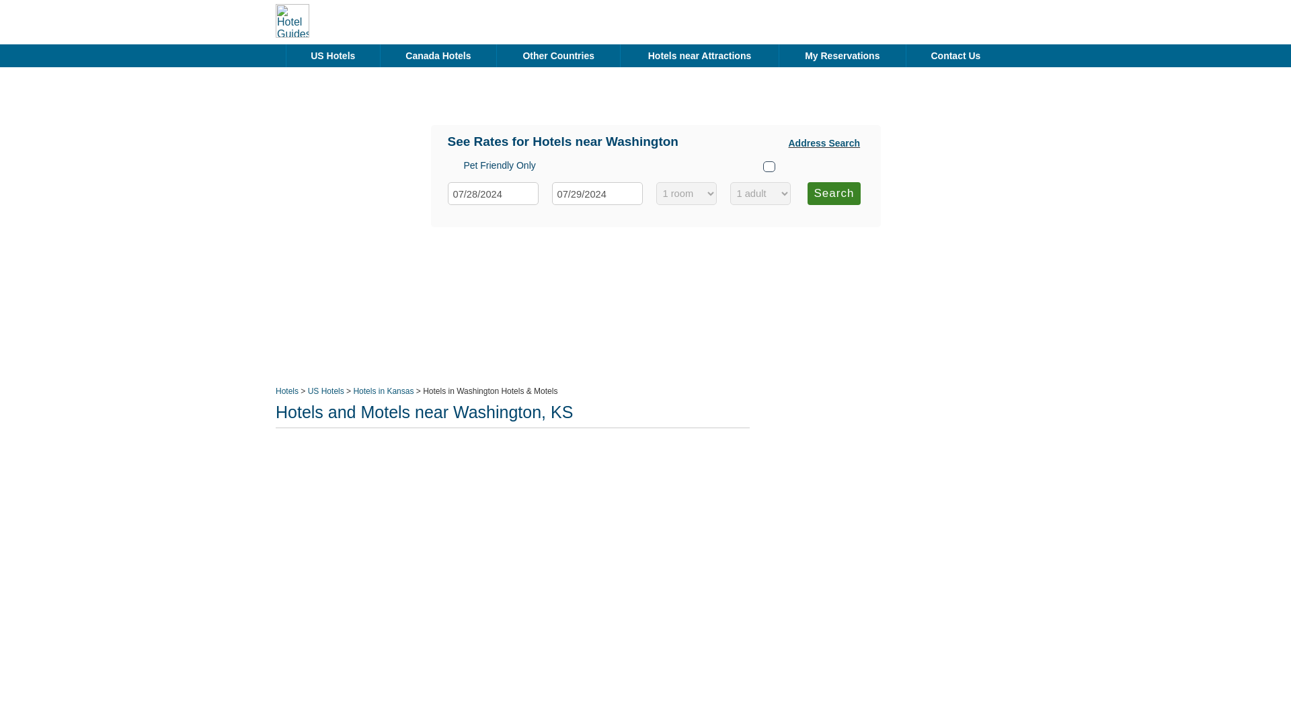 The width and height of the screenshot is (1291, 726). I want to click on Other Countries, so click(558, 55).